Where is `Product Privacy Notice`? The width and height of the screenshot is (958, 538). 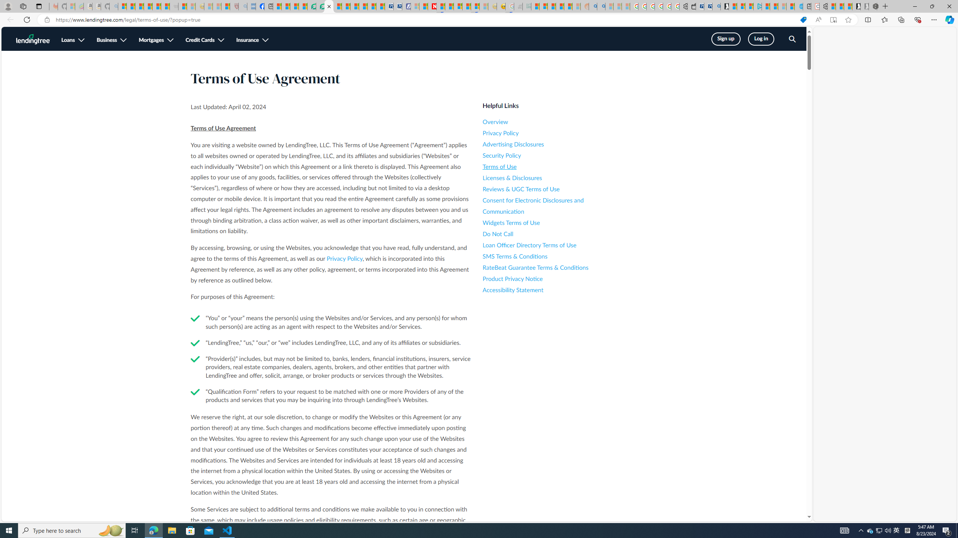
Product Privacy Notice is located at coordinates (550, 279).